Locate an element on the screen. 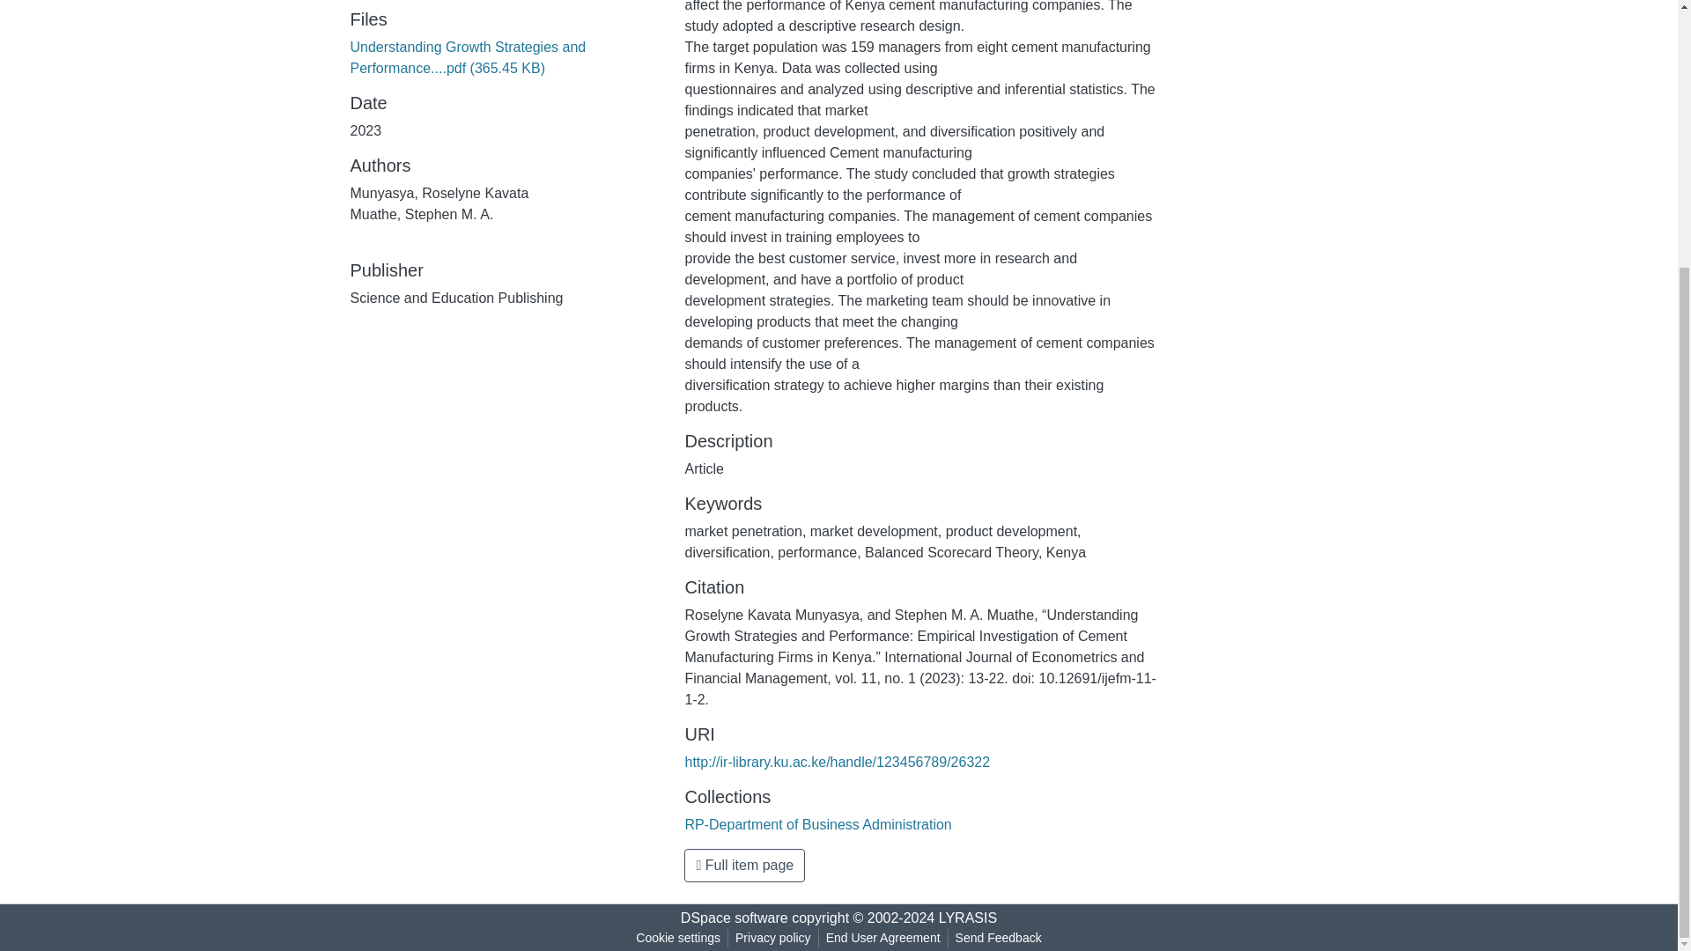 The height and width of the screenshot is (951, 1691). End User Agreement is located at coordinates (882, 938).